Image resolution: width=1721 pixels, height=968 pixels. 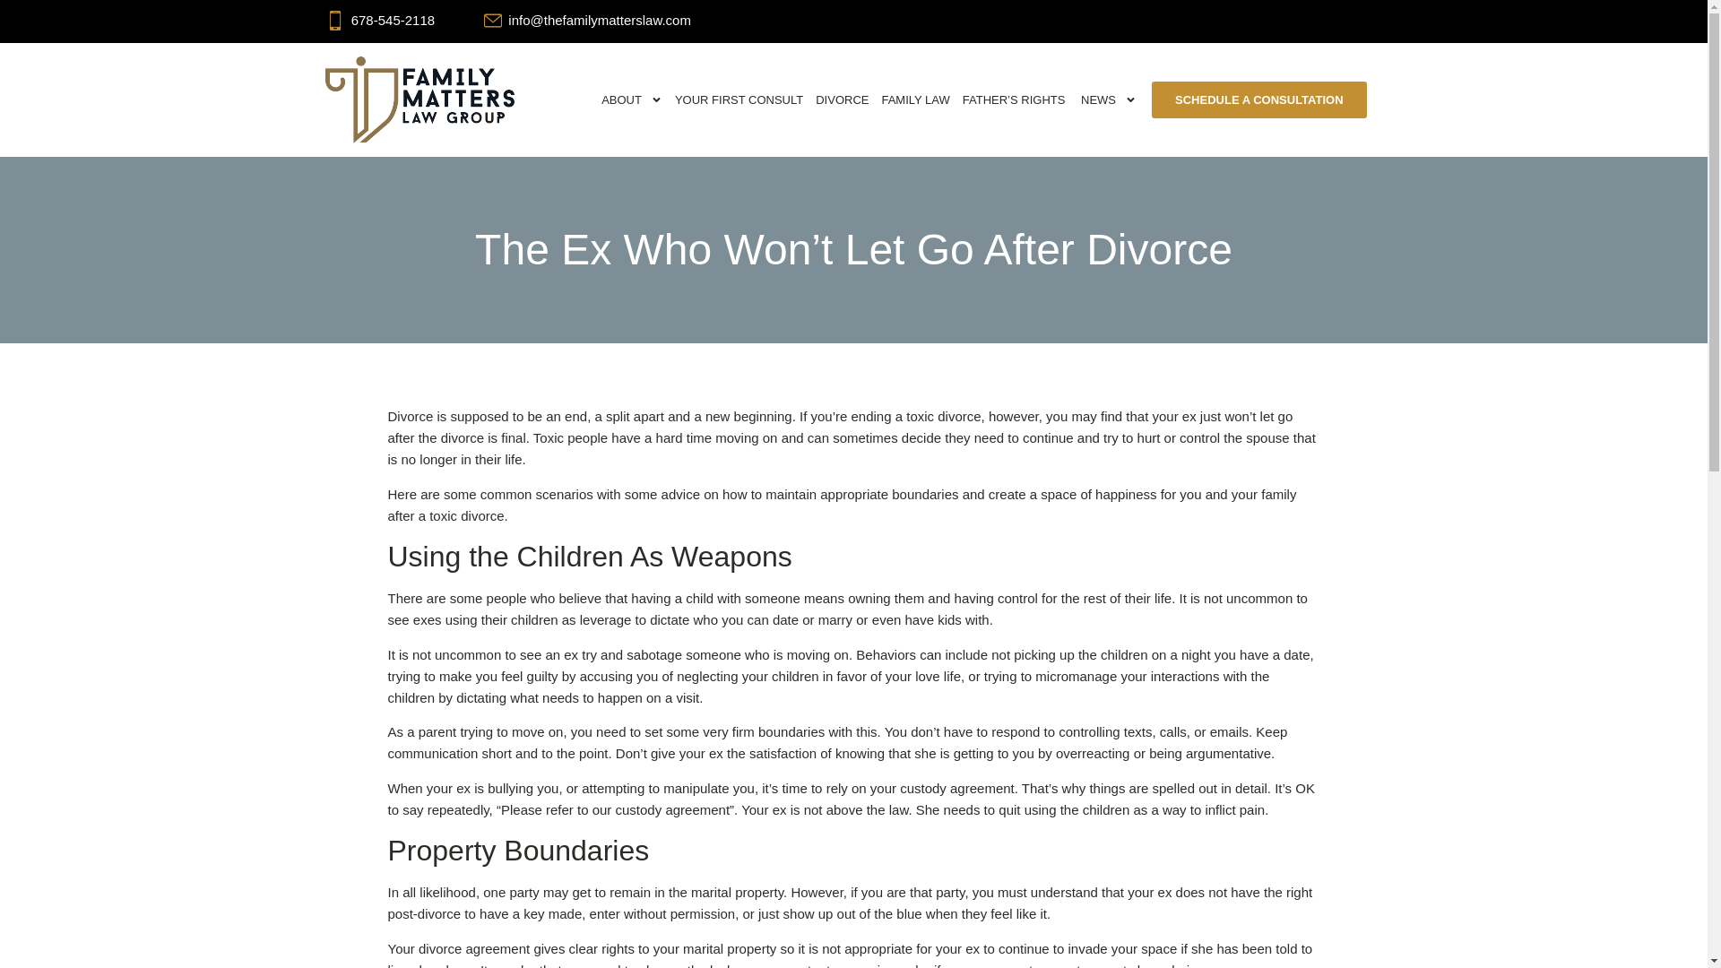 What do you see at coordinates (841, 99) in the screenshot?
I see `DIVORCE` at bounding box center [841, 99].